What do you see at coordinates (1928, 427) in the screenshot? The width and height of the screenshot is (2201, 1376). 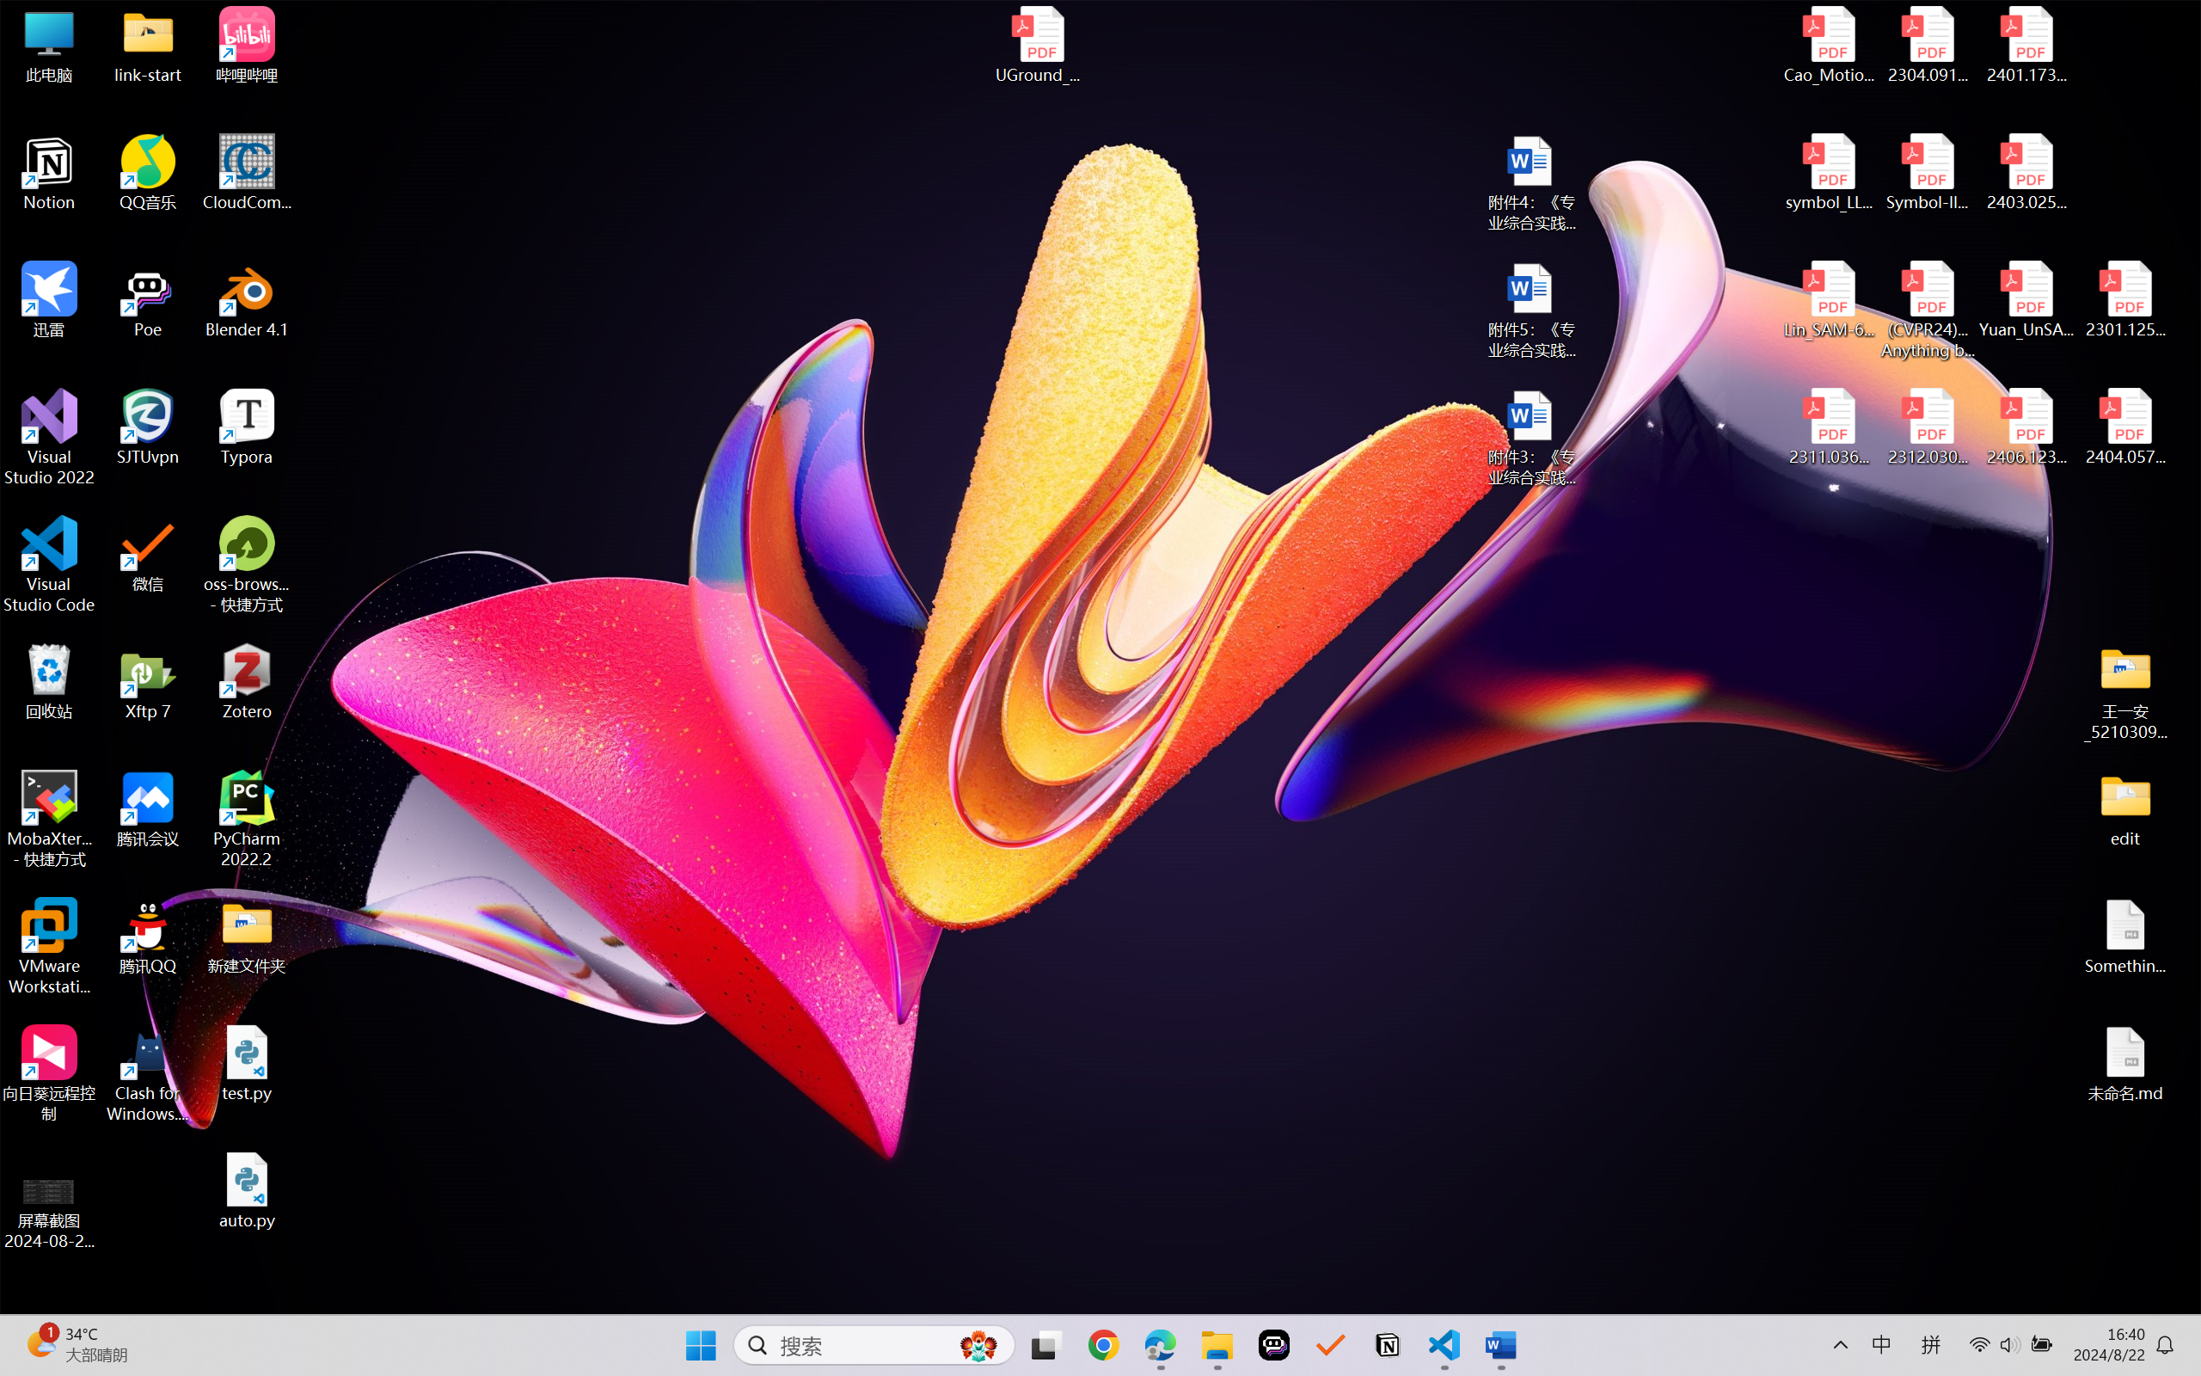 I see `2312.03032v2.pdf` at bounding box center [1928, 427].